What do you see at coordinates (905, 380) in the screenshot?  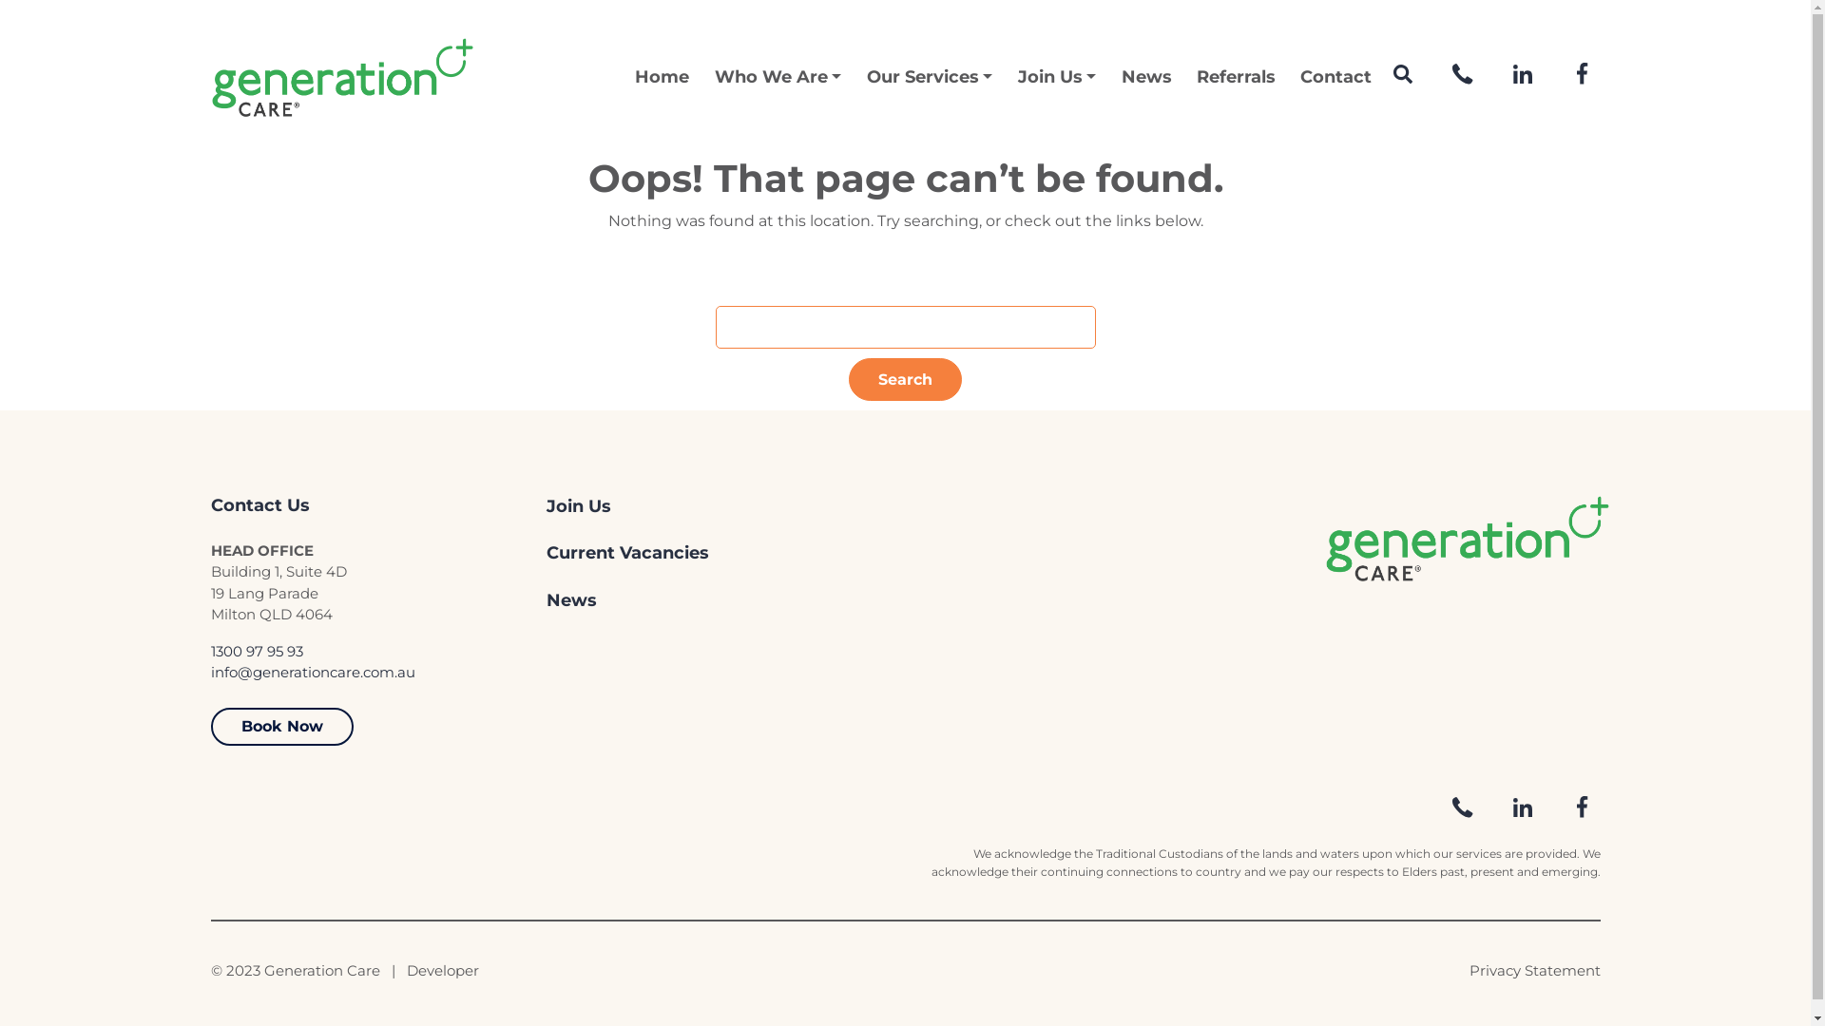 I see `Search` at bounding box center [905, 380].